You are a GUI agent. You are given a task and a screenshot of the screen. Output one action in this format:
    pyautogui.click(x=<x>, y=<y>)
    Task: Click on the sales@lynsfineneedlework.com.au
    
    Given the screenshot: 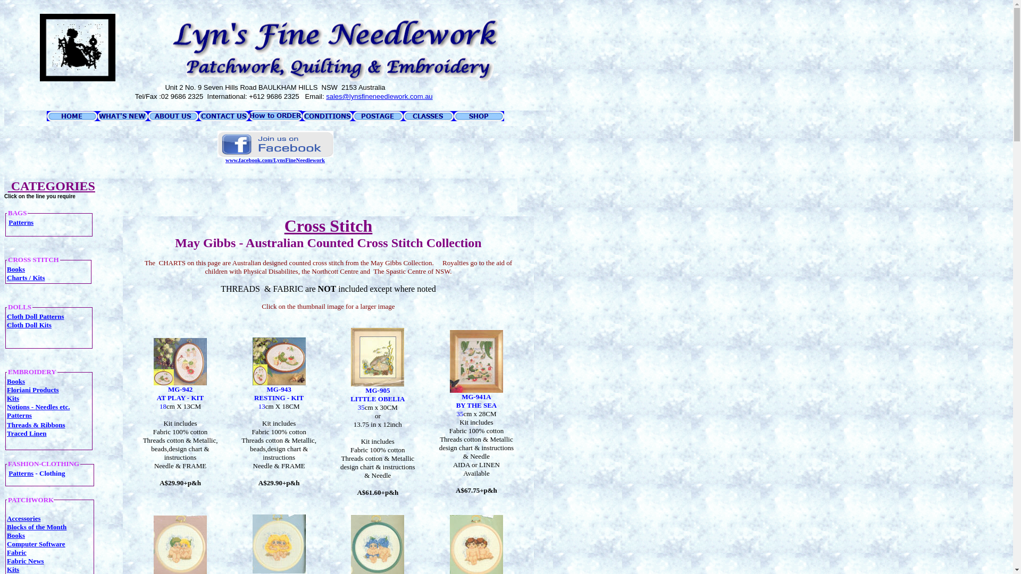 What is the action you would take?
    pyautogui.click(x=379, y=97)
    